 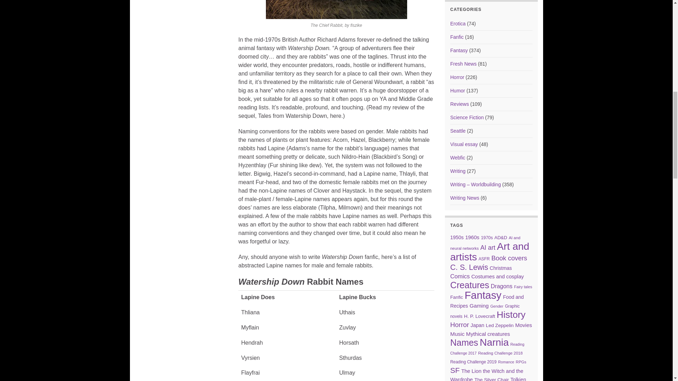 I want to click on Fantasy, so click(x=459, y=50).